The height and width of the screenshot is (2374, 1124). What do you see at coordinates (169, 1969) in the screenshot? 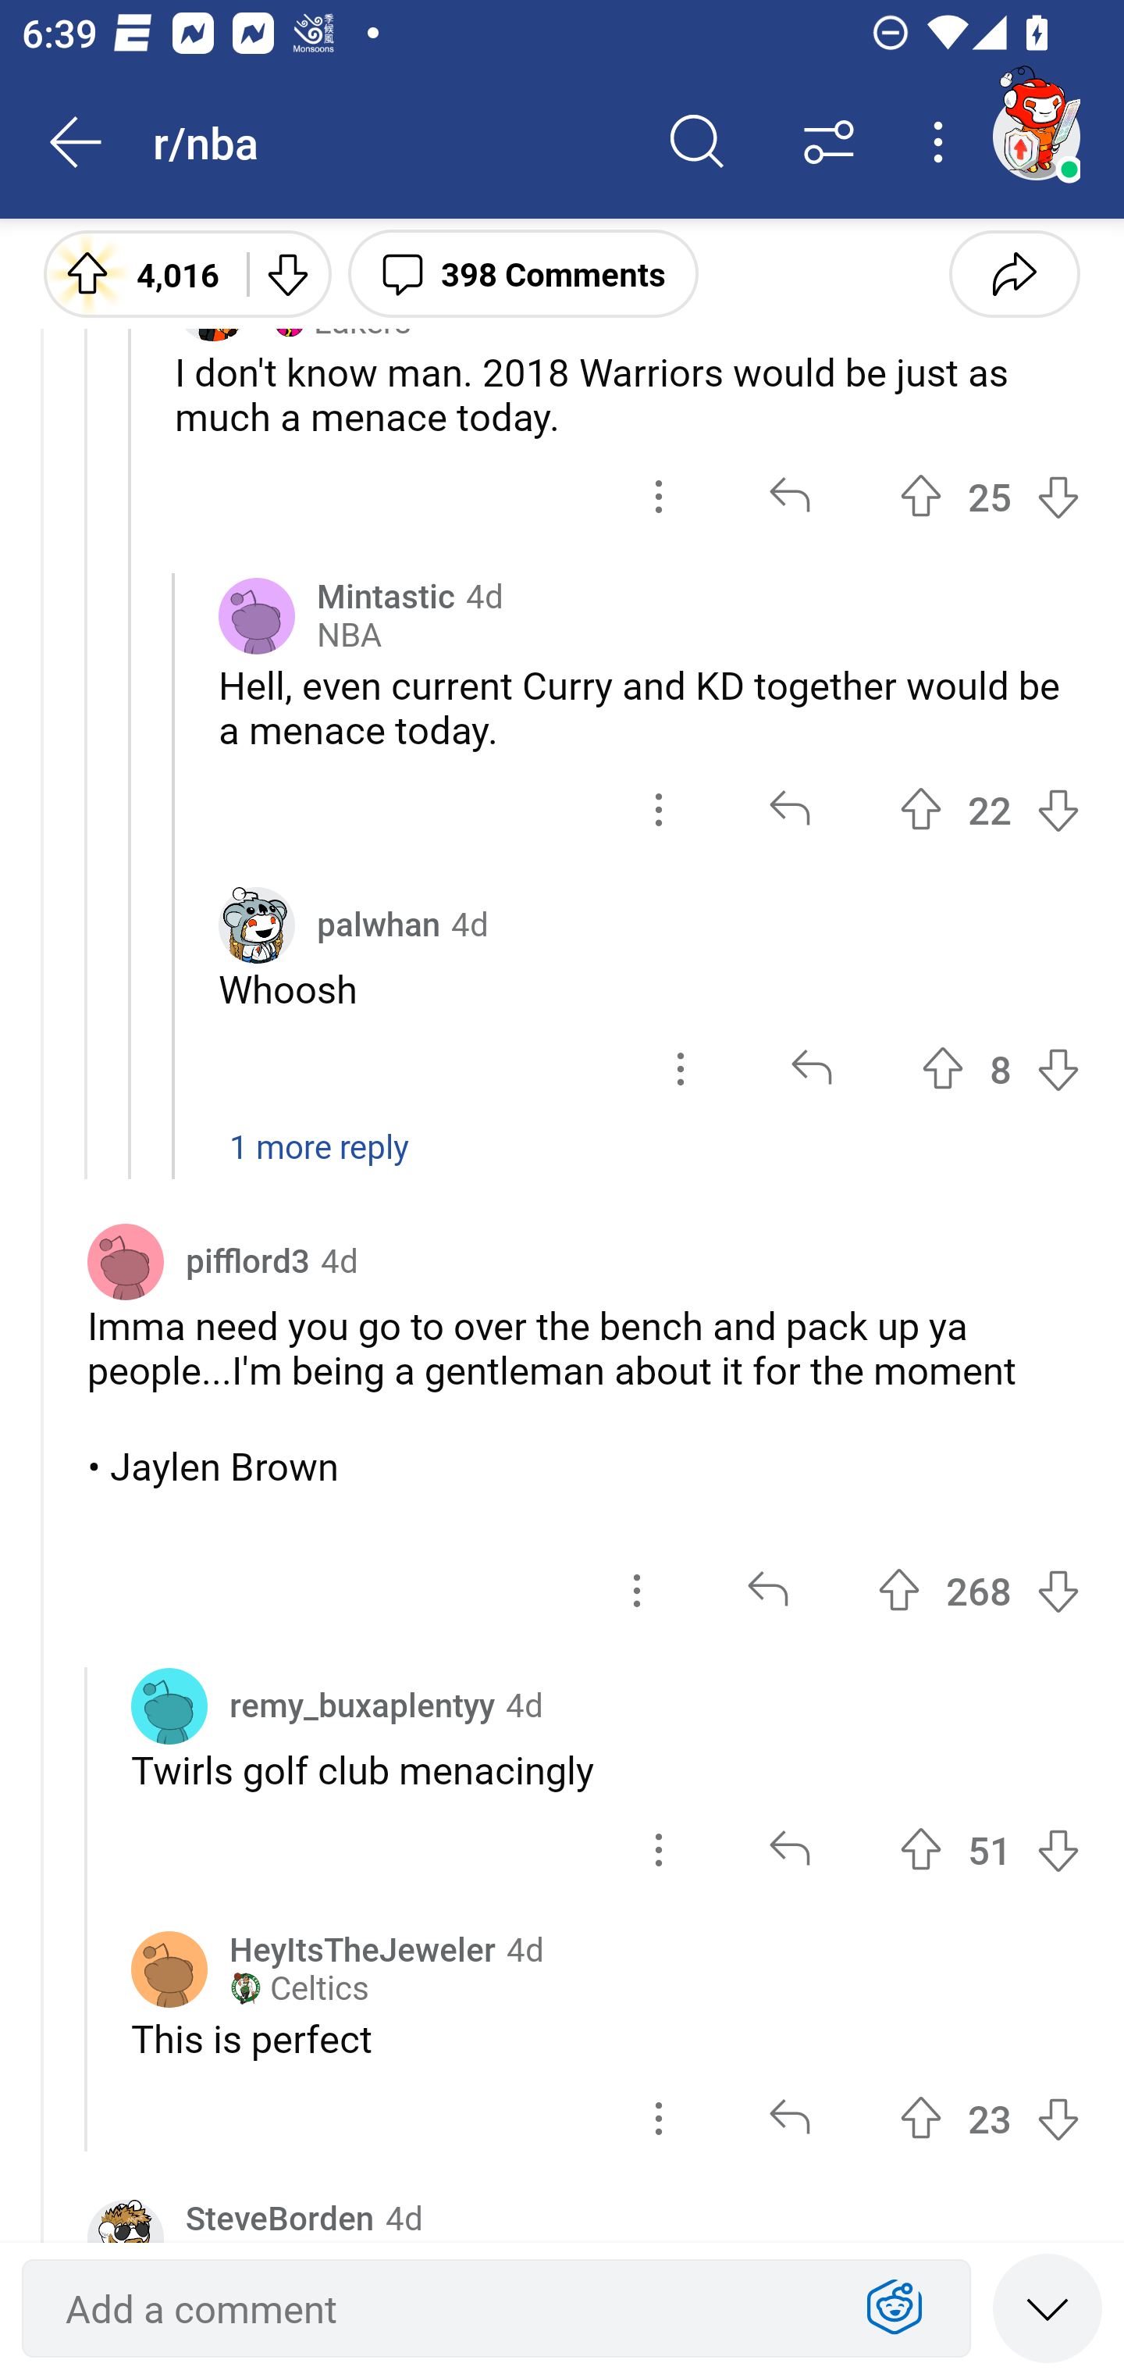
I see `Avatar` at bounding box center [169, 1969].